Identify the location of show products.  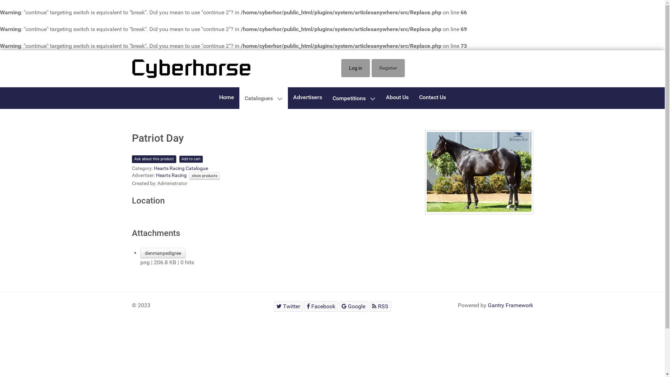
(204, 176).